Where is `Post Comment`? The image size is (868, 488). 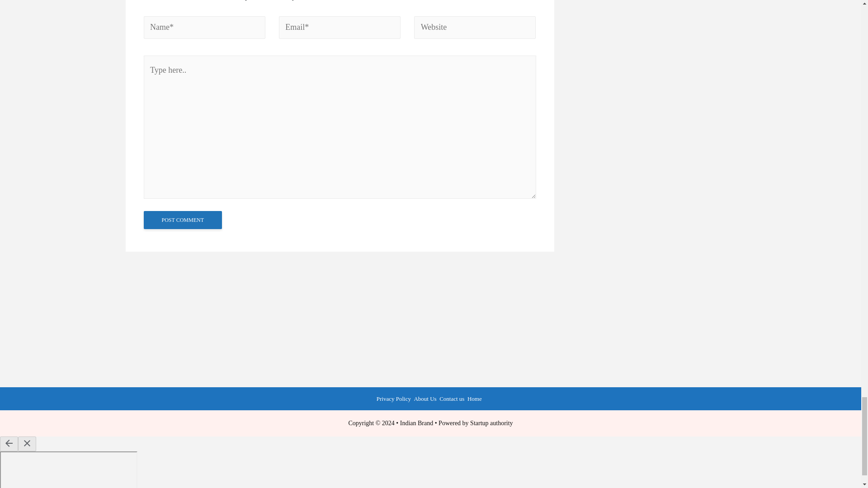
Post Comment is located at coordinates (183, 220).